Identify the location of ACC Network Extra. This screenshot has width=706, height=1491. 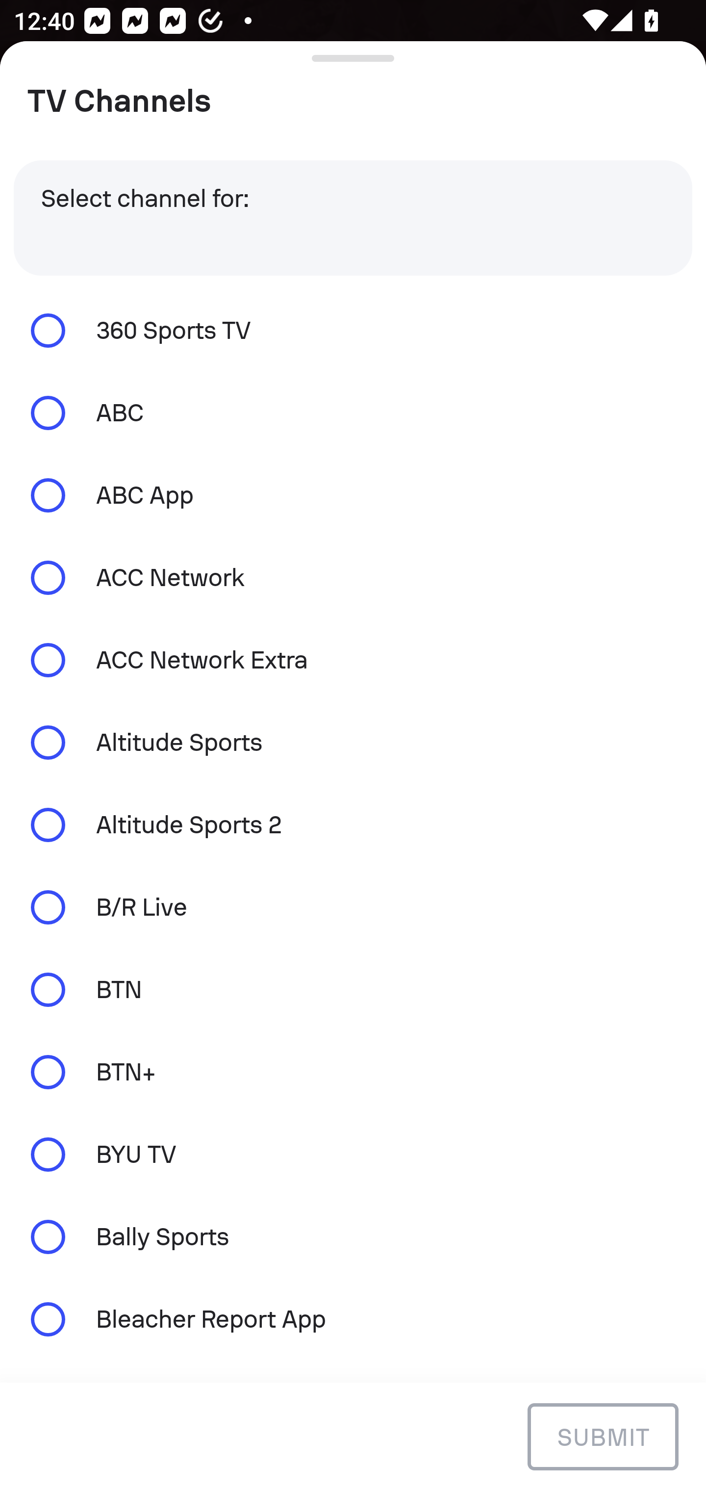
(353, 659).